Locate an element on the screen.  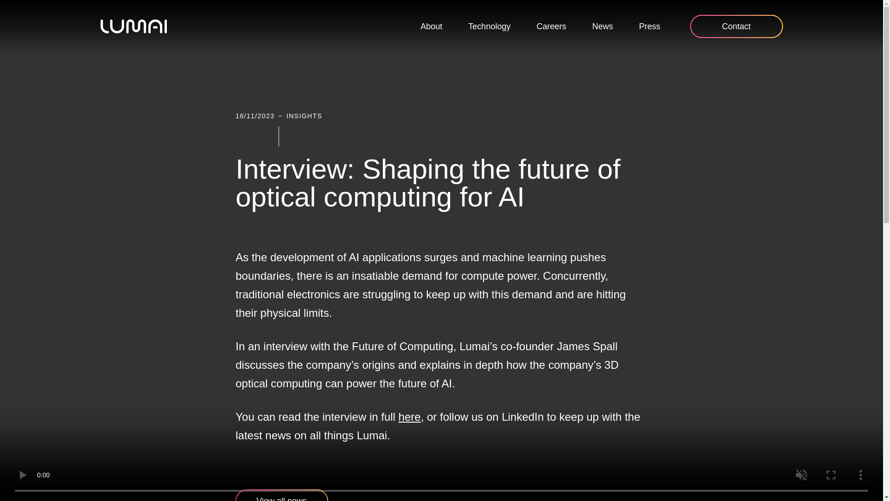
Technology is located at coordinates (489, 27).